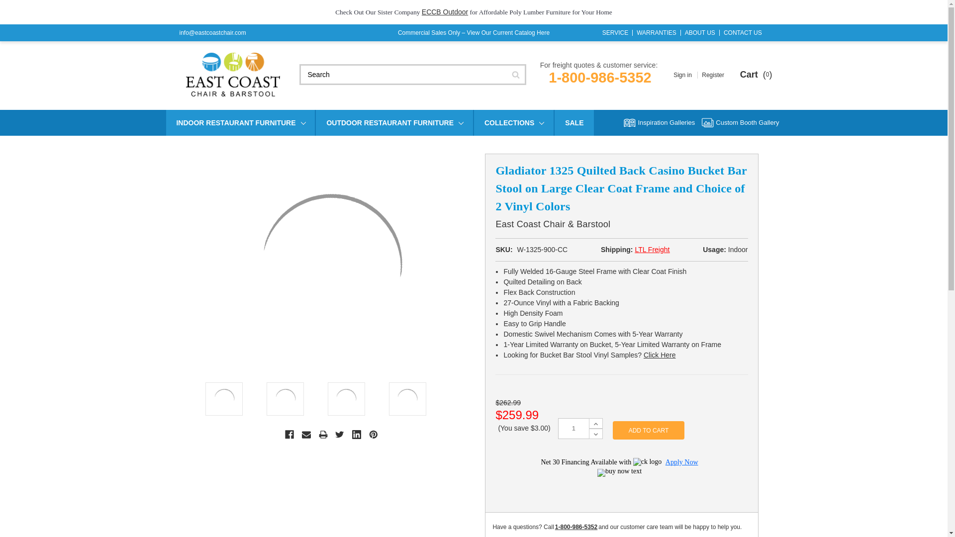 The image size is (955, 537). What do you see at coordinates (600, 78) in the screenshot?
I see `1-800-986-5352` at bounding box center [600, 78].